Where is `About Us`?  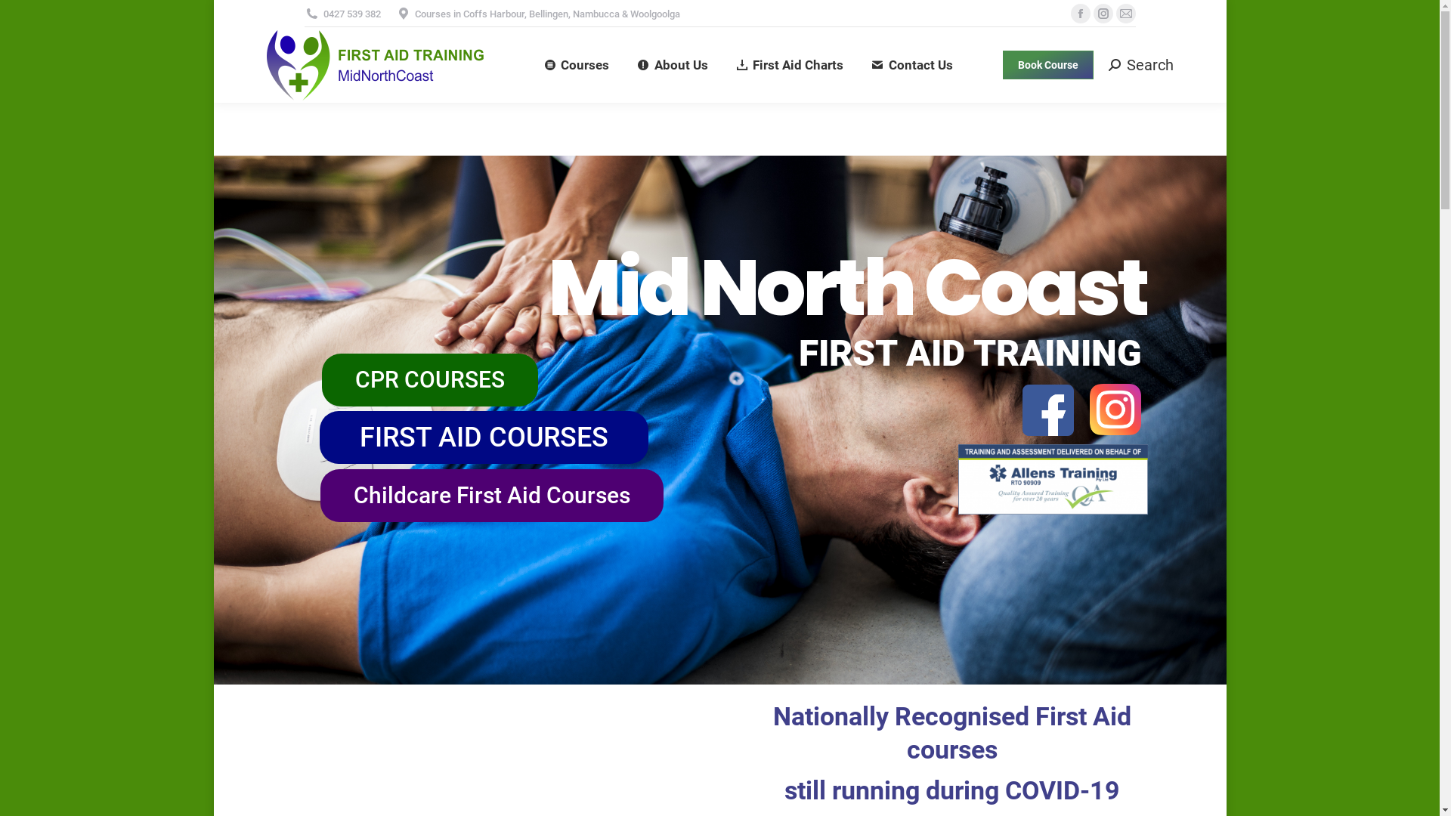
About Us is located at coordinates (673, 65).